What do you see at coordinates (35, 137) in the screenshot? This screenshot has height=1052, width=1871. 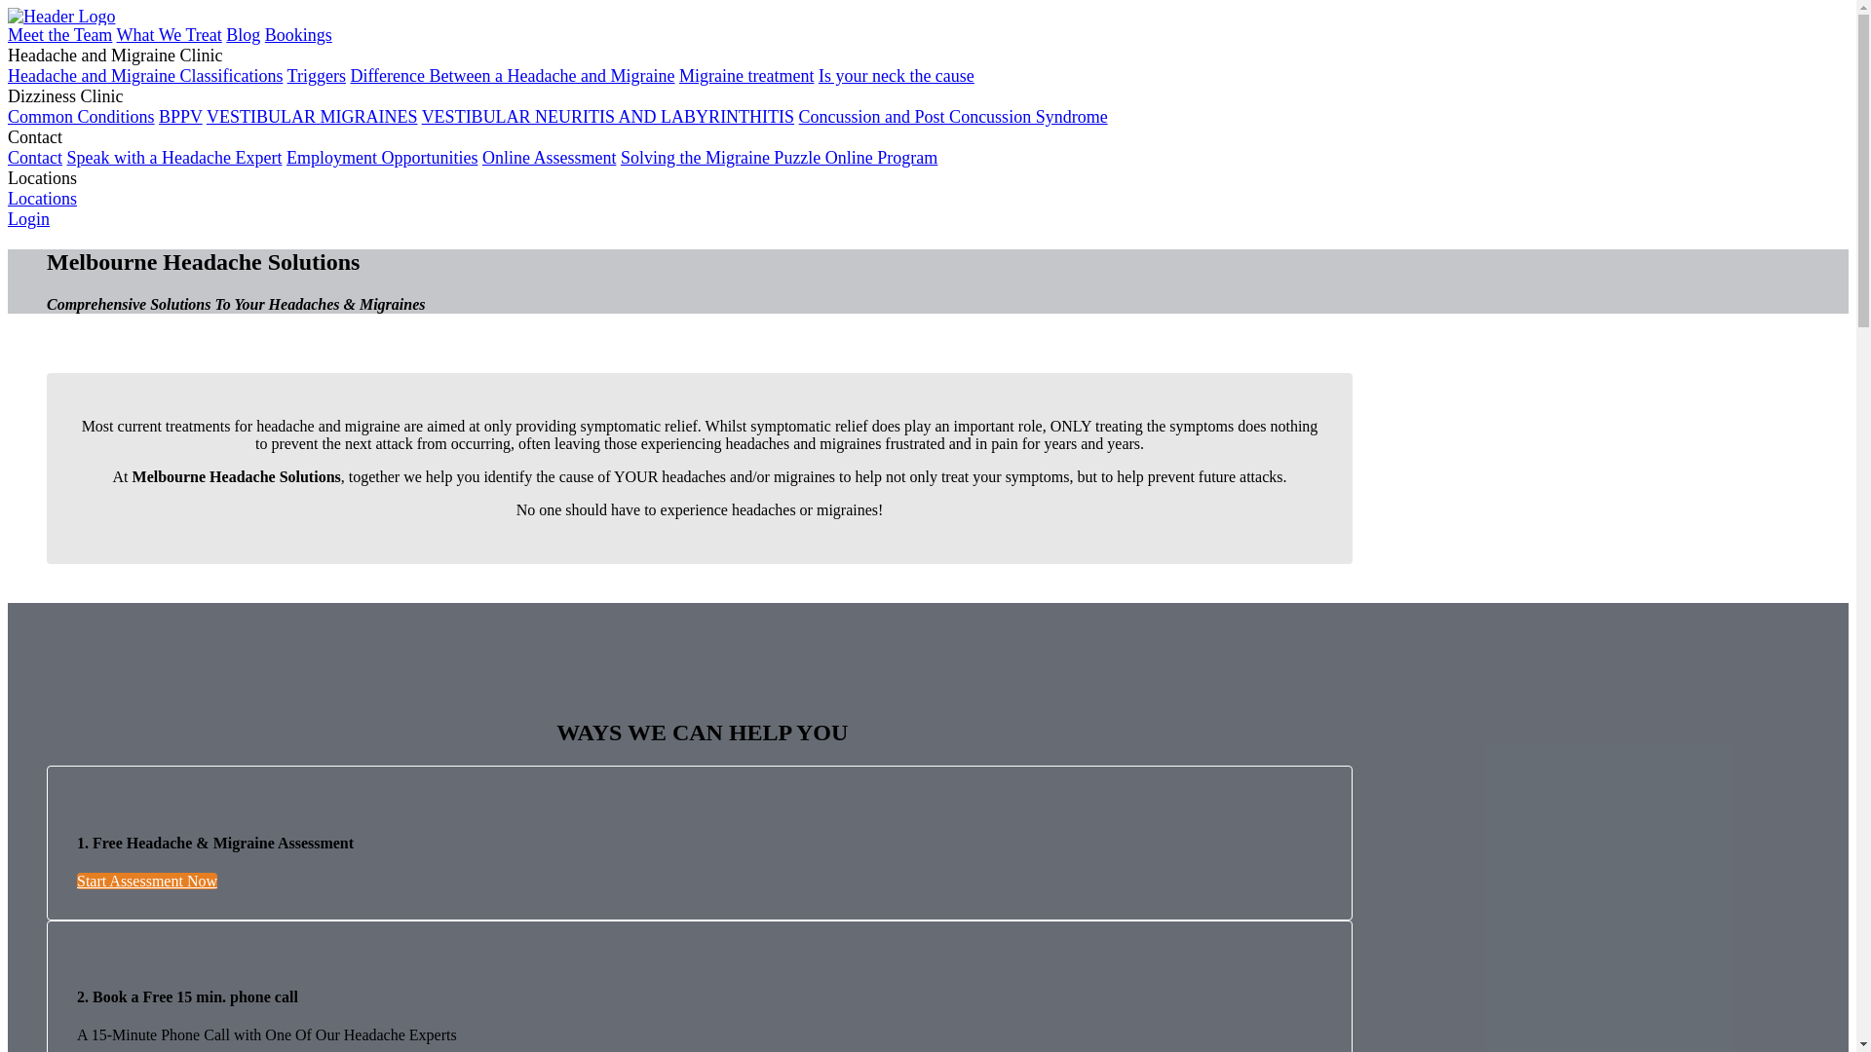 I see `Contact` at bounding box center [35, 137].